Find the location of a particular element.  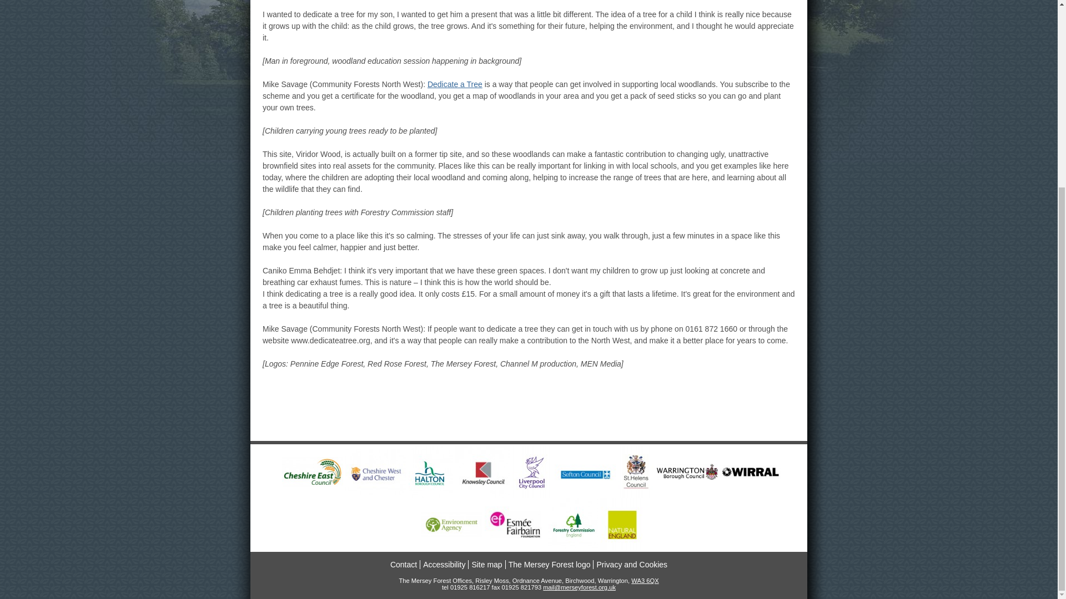

Click to see larger version is located at coordinates (313, 472).